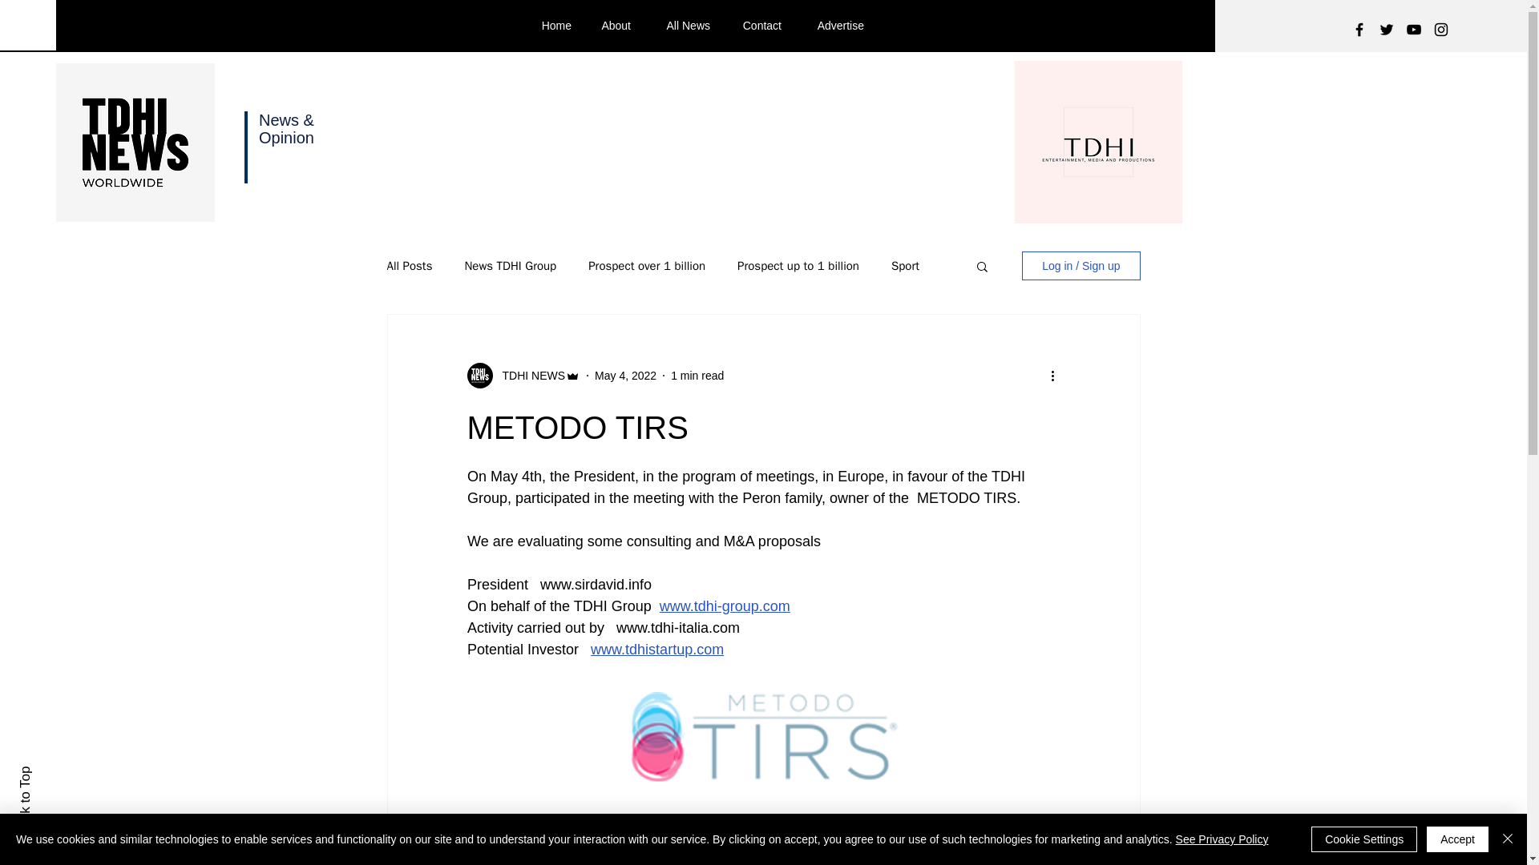  What do you see at coordinates (510, 265) in the screenshot?
I see `News TDHI Group` at bounding box center [510, 265].